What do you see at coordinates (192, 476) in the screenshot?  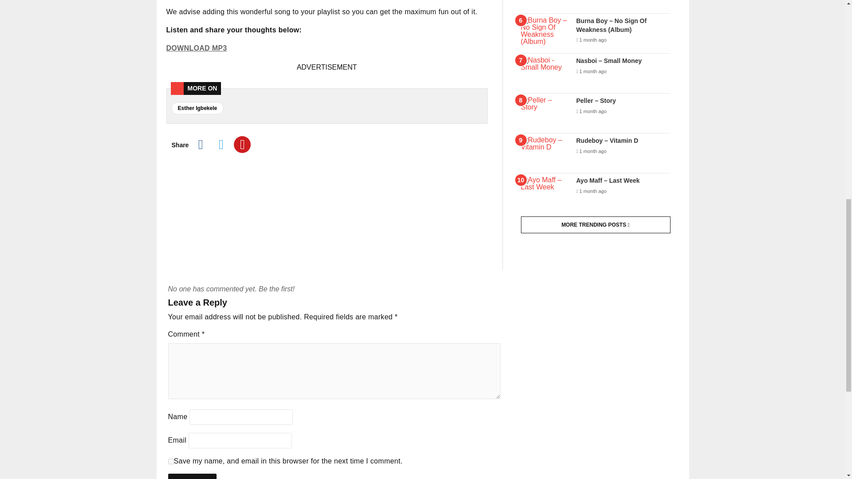 I see `Post Comment` at bounding box center [192, 476].